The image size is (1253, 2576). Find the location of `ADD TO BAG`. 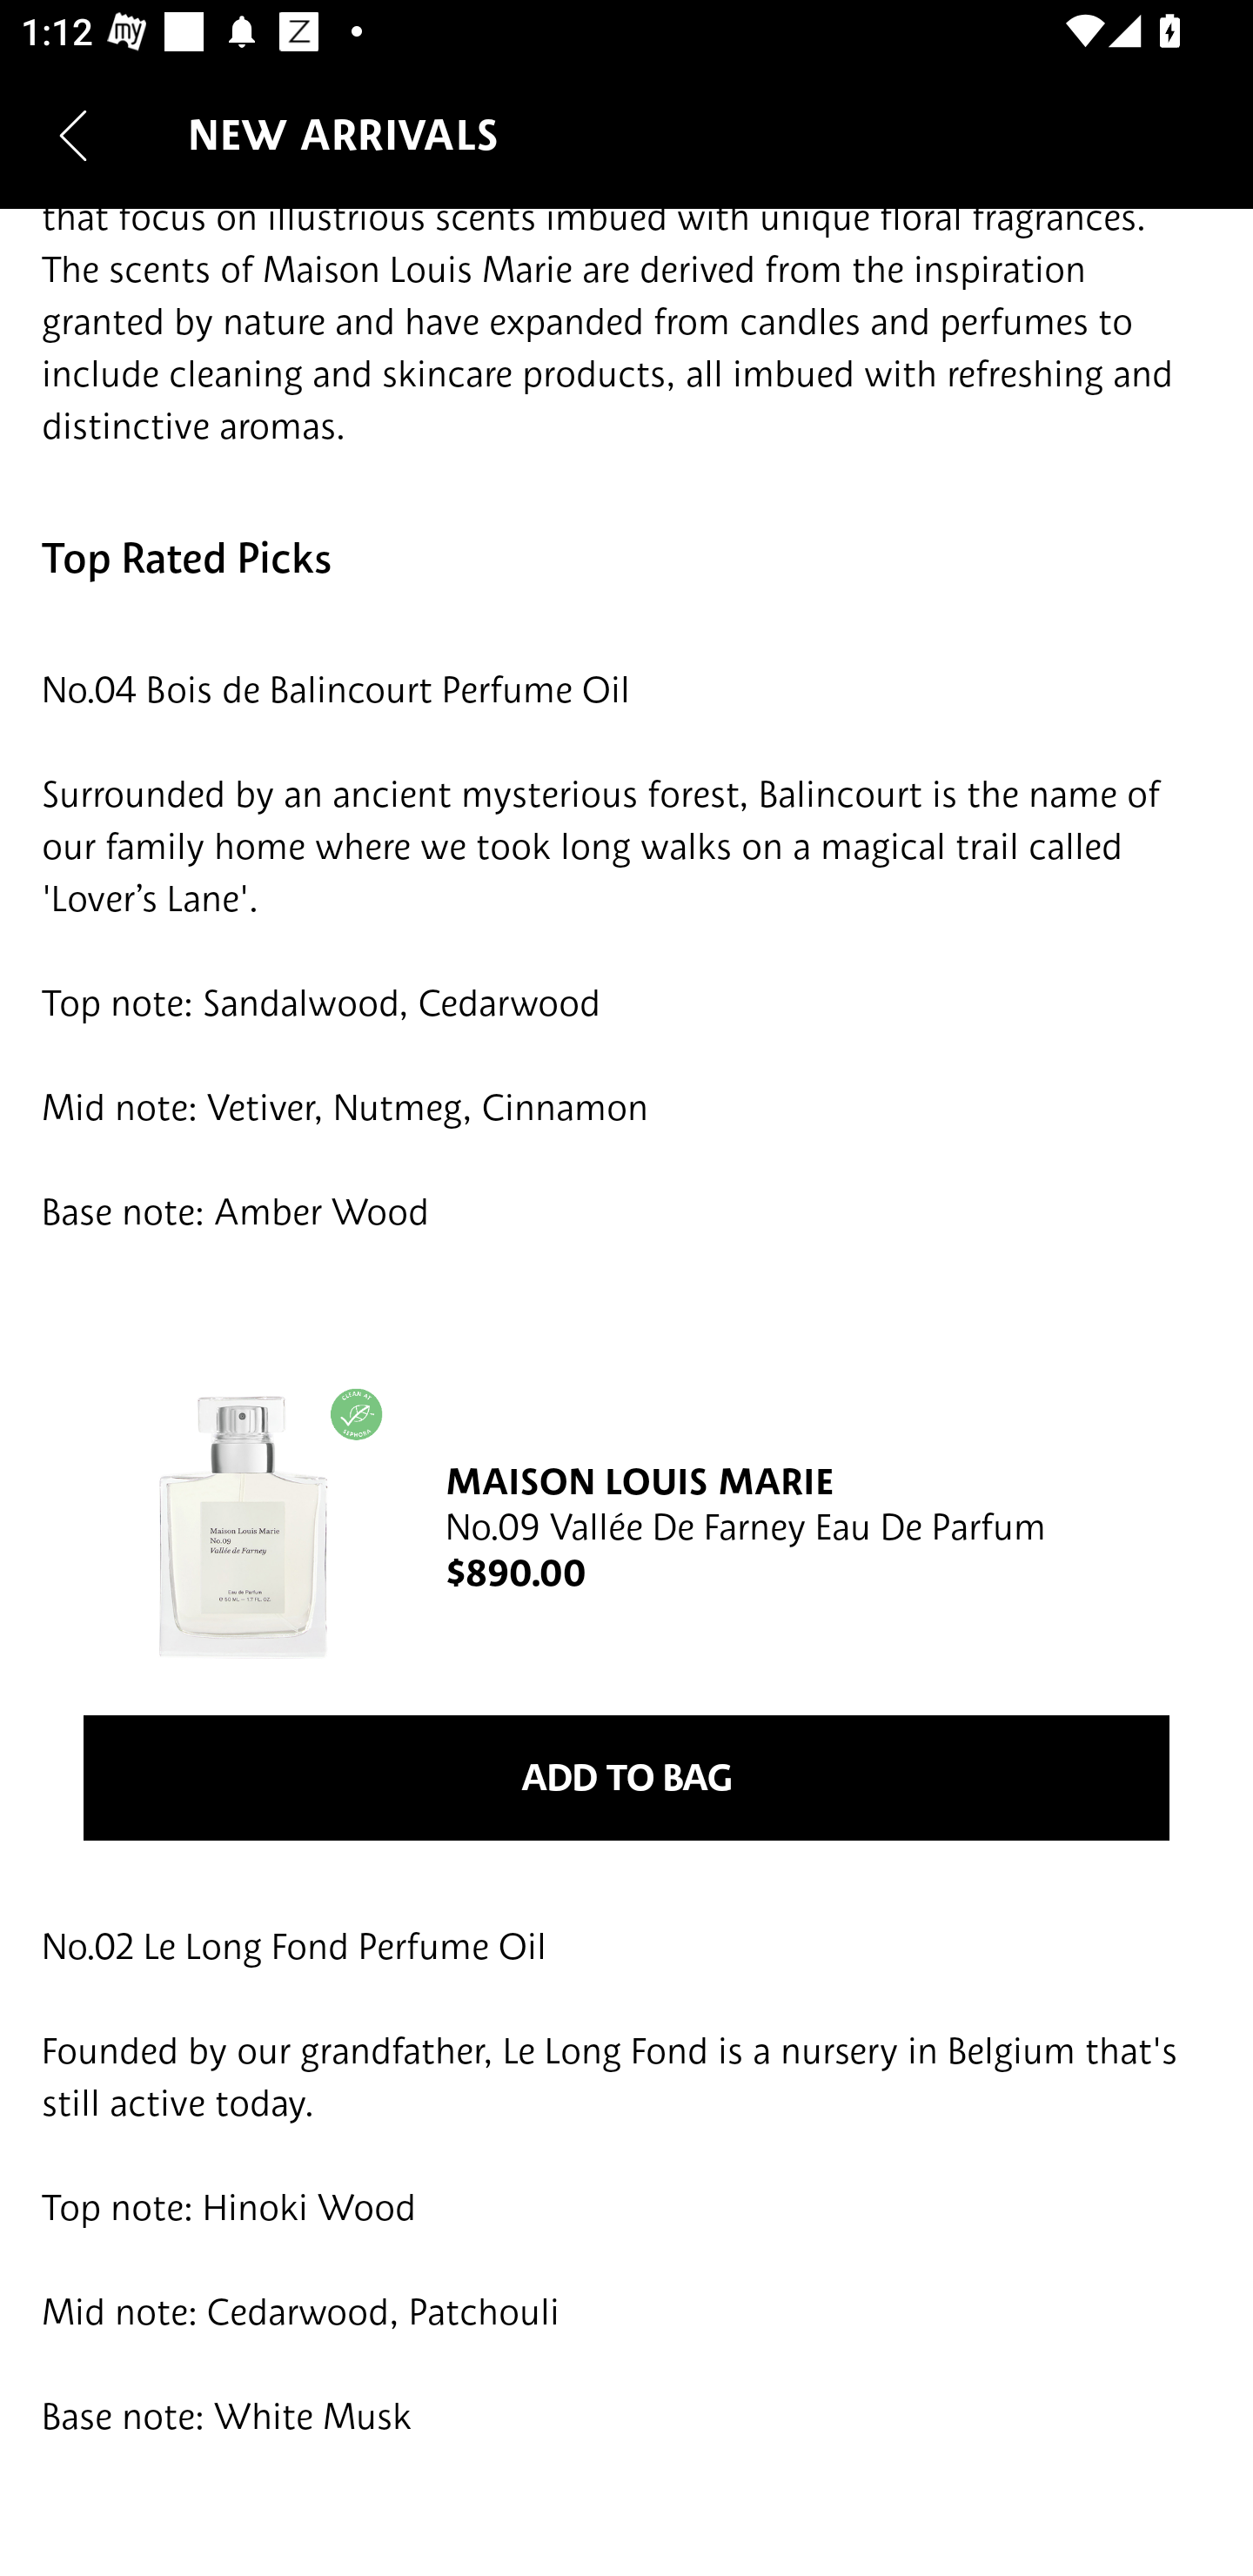

ADD TO BAG is located at coordinates (626, 1779).